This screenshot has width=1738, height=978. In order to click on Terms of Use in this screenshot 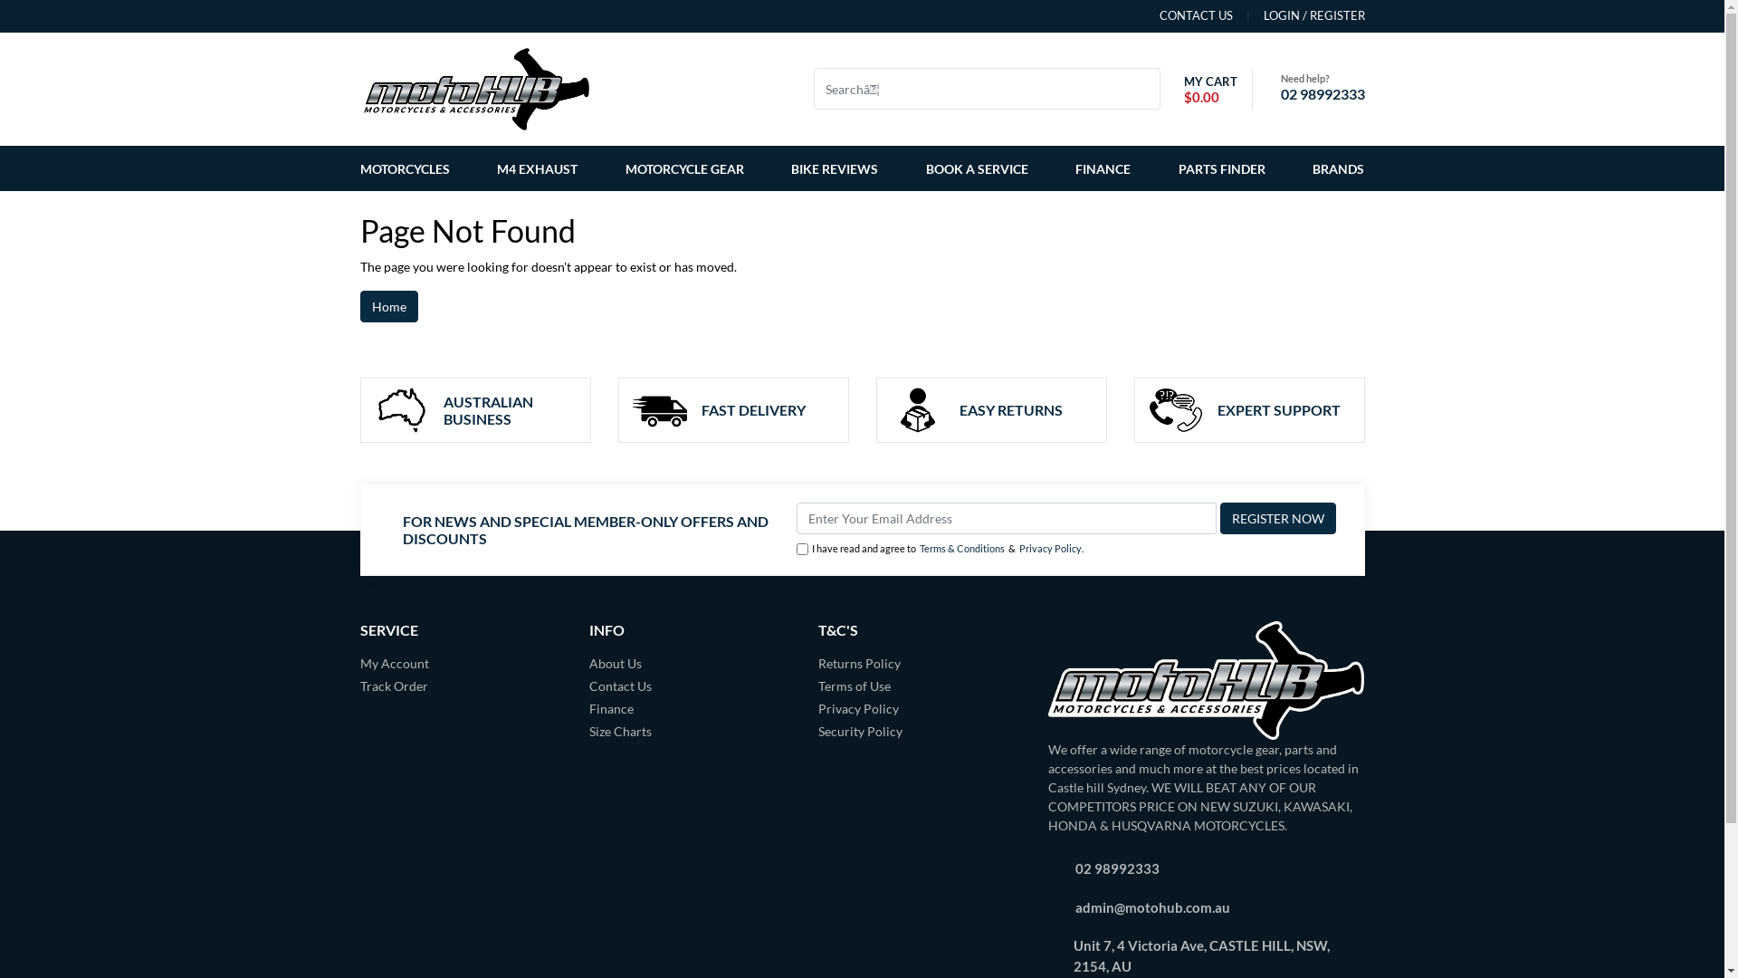, I will do `click(920, 686)`.